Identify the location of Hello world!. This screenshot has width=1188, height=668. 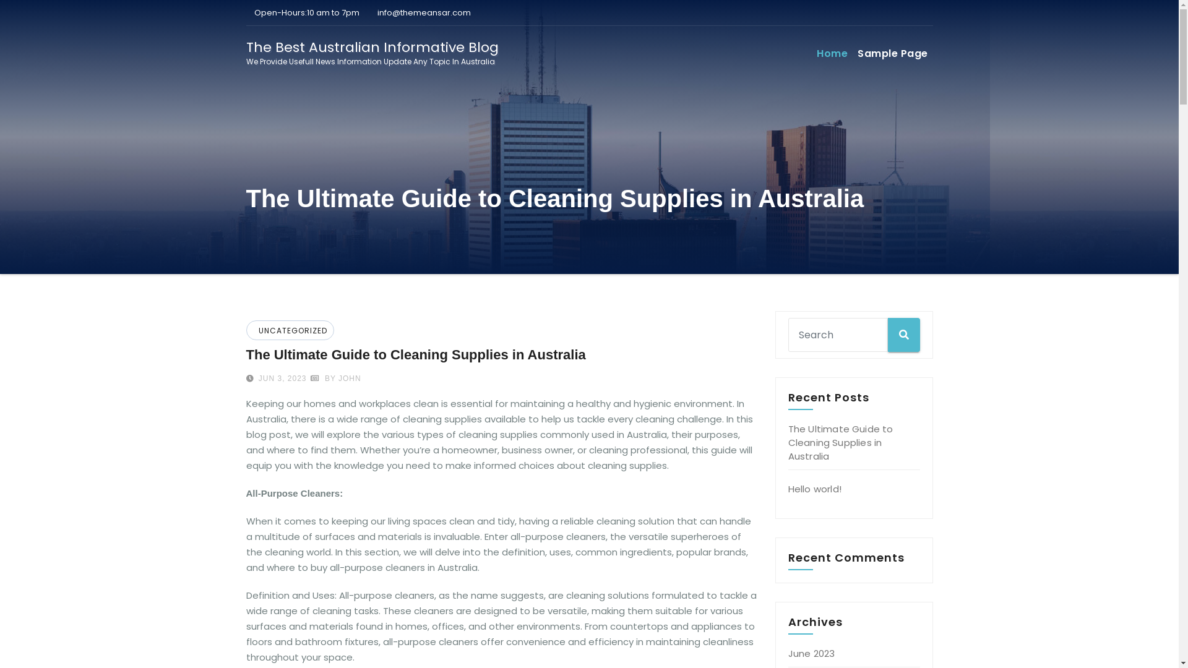
(815, 489).